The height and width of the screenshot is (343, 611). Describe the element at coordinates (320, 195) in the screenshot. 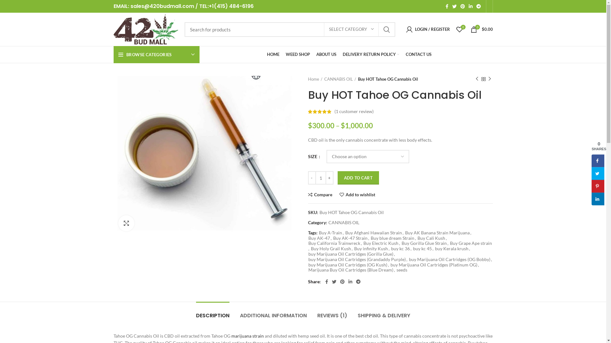

I see `Compare` at that location.